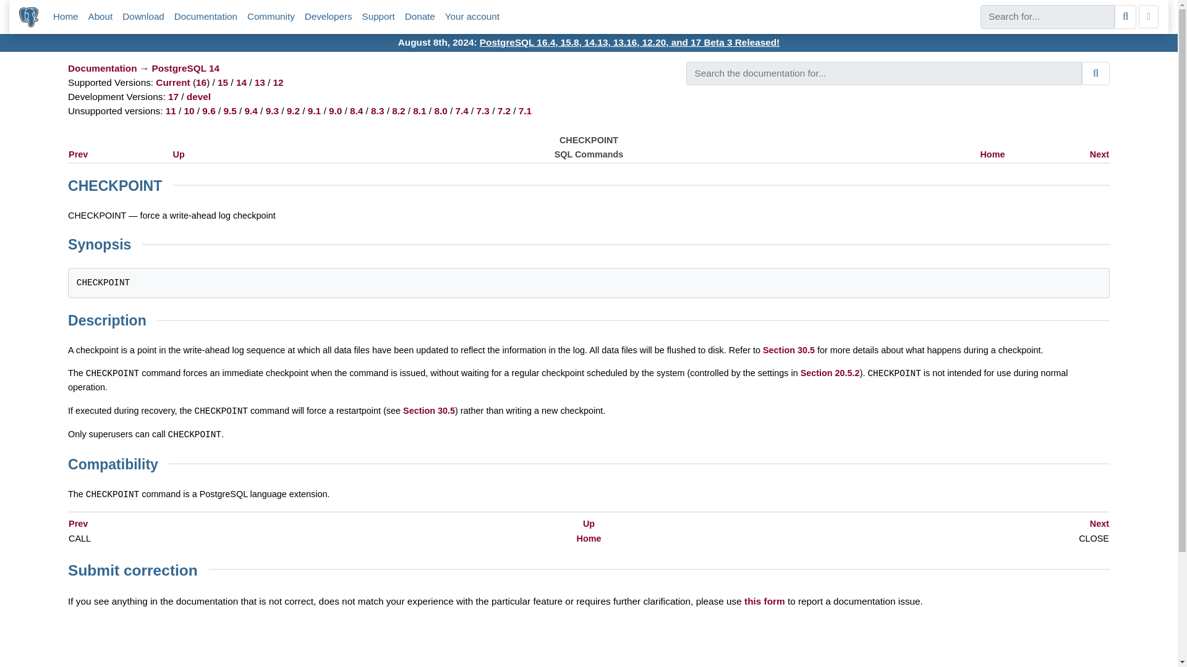 Image resolution: width=1187 pixels, height=667 pixels. What do you see at coordinates (206, 16) in the screenshot?
I see `Documentation` at bounding box center [206, 16].